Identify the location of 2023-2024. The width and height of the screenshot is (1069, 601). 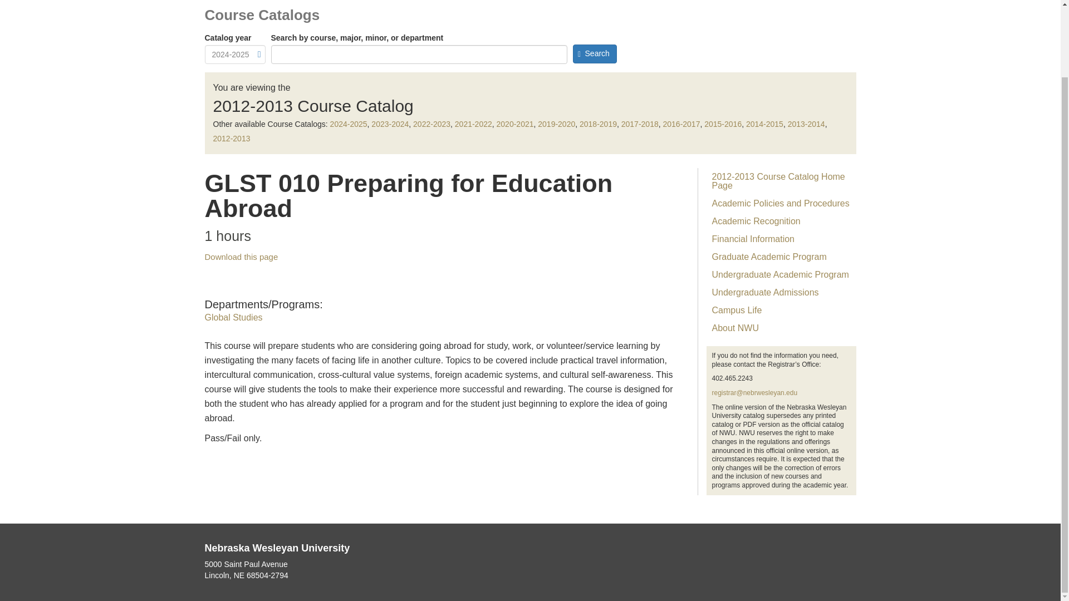
(390, 124).